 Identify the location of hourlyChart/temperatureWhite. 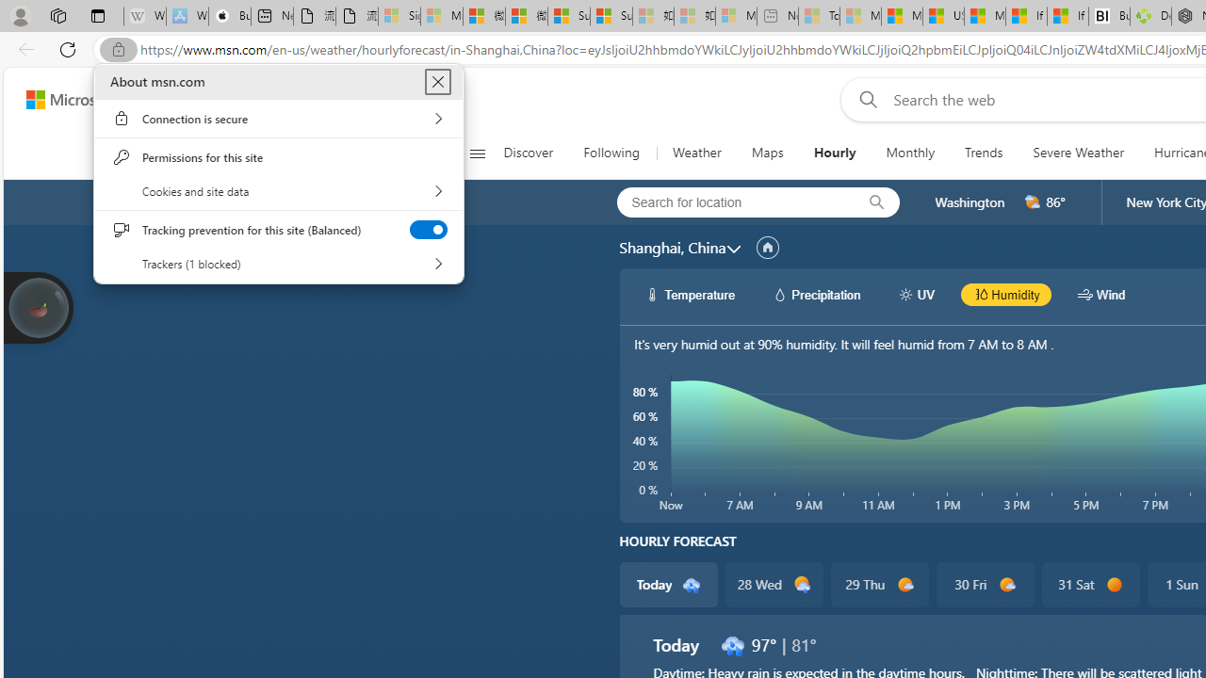
(652, 294).